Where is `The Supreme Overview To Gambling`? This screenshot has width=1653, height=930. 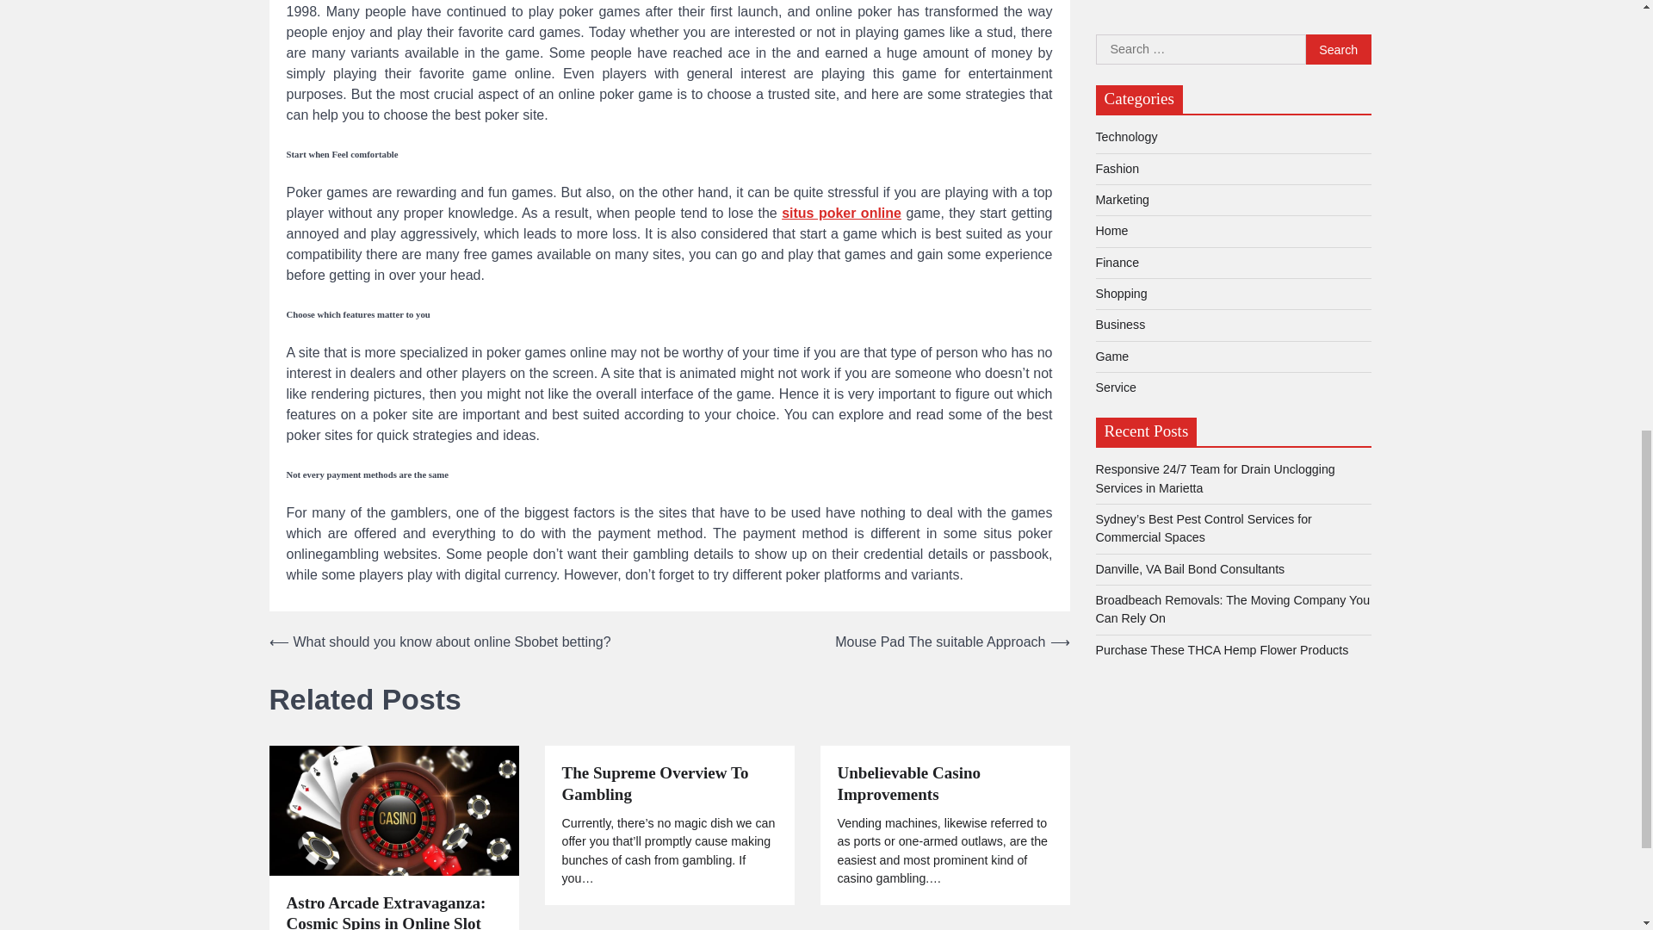 The Supreme Overview To Gambling is located at coordinates (669, 784).